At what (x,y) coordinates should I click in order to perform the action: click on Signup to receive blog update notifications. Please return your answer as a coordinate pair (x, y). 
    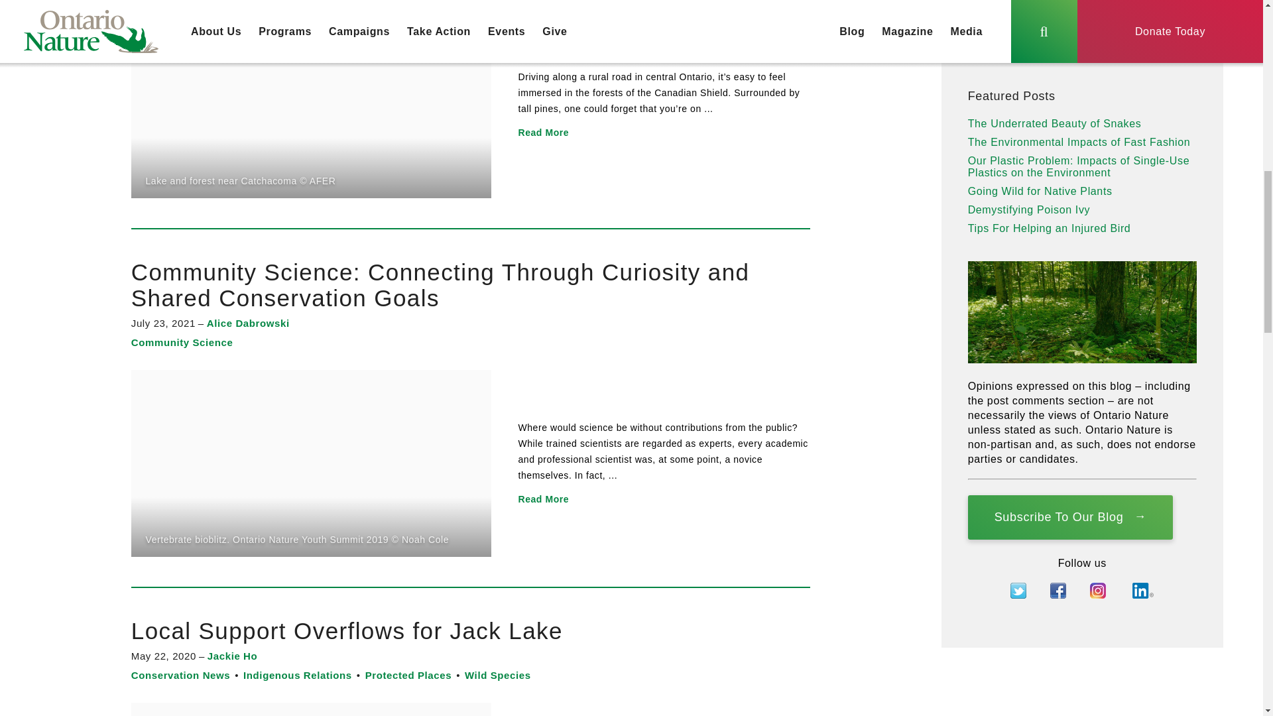
    Looking at the image, I should click on (1070, 517).